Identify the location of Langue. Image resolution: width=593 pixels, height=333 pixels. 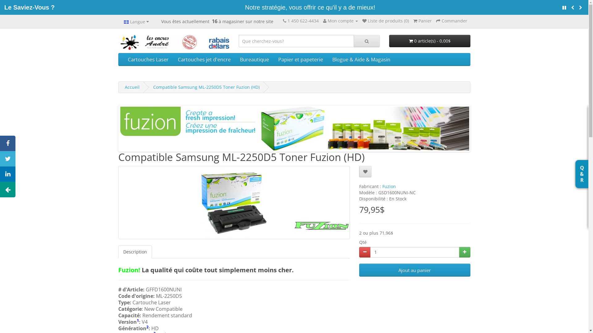
(137, 22).